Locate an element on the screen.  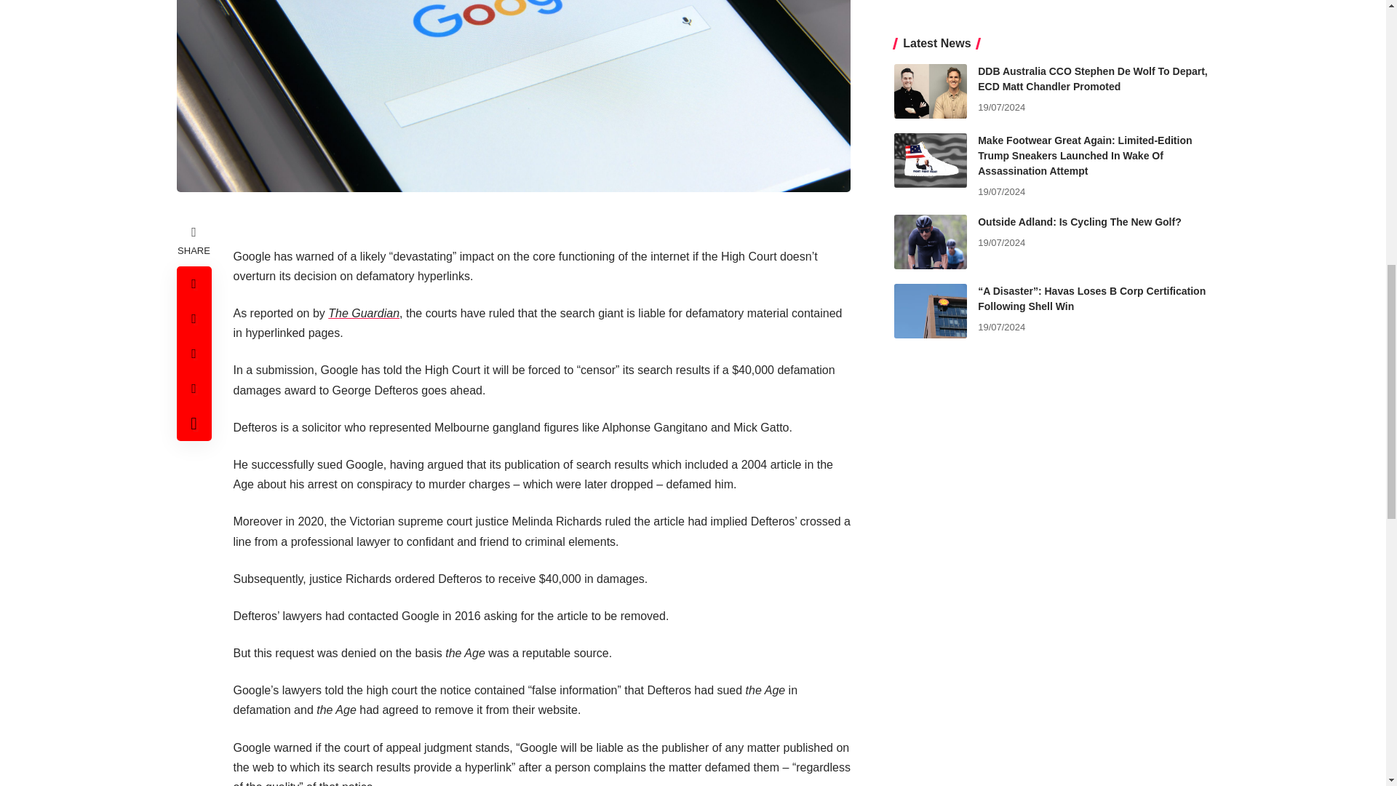
Outside Adland: Is Cycling The New Golf? is located at coordinates (930, 1).